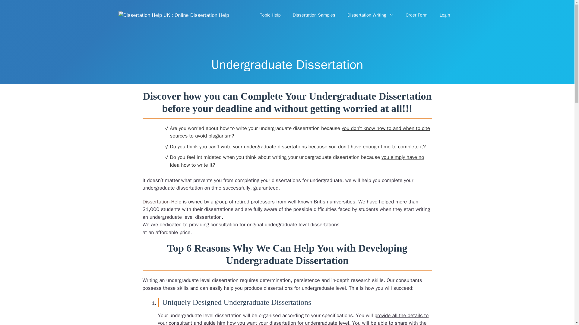 Image resolution: width=579 pixels, height=325 pixels. Describe the element at coordinates (445, 15) in the screenshot. I see `Login` at that location.